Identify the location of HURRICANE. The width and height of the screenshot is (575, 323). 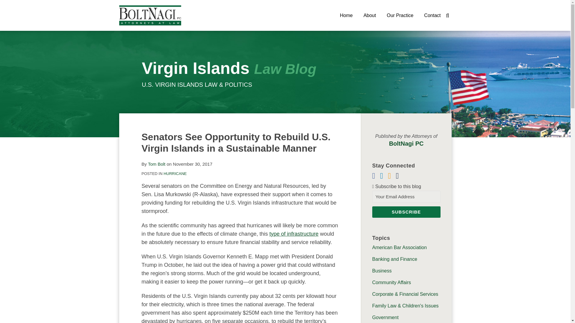
(175, 173).